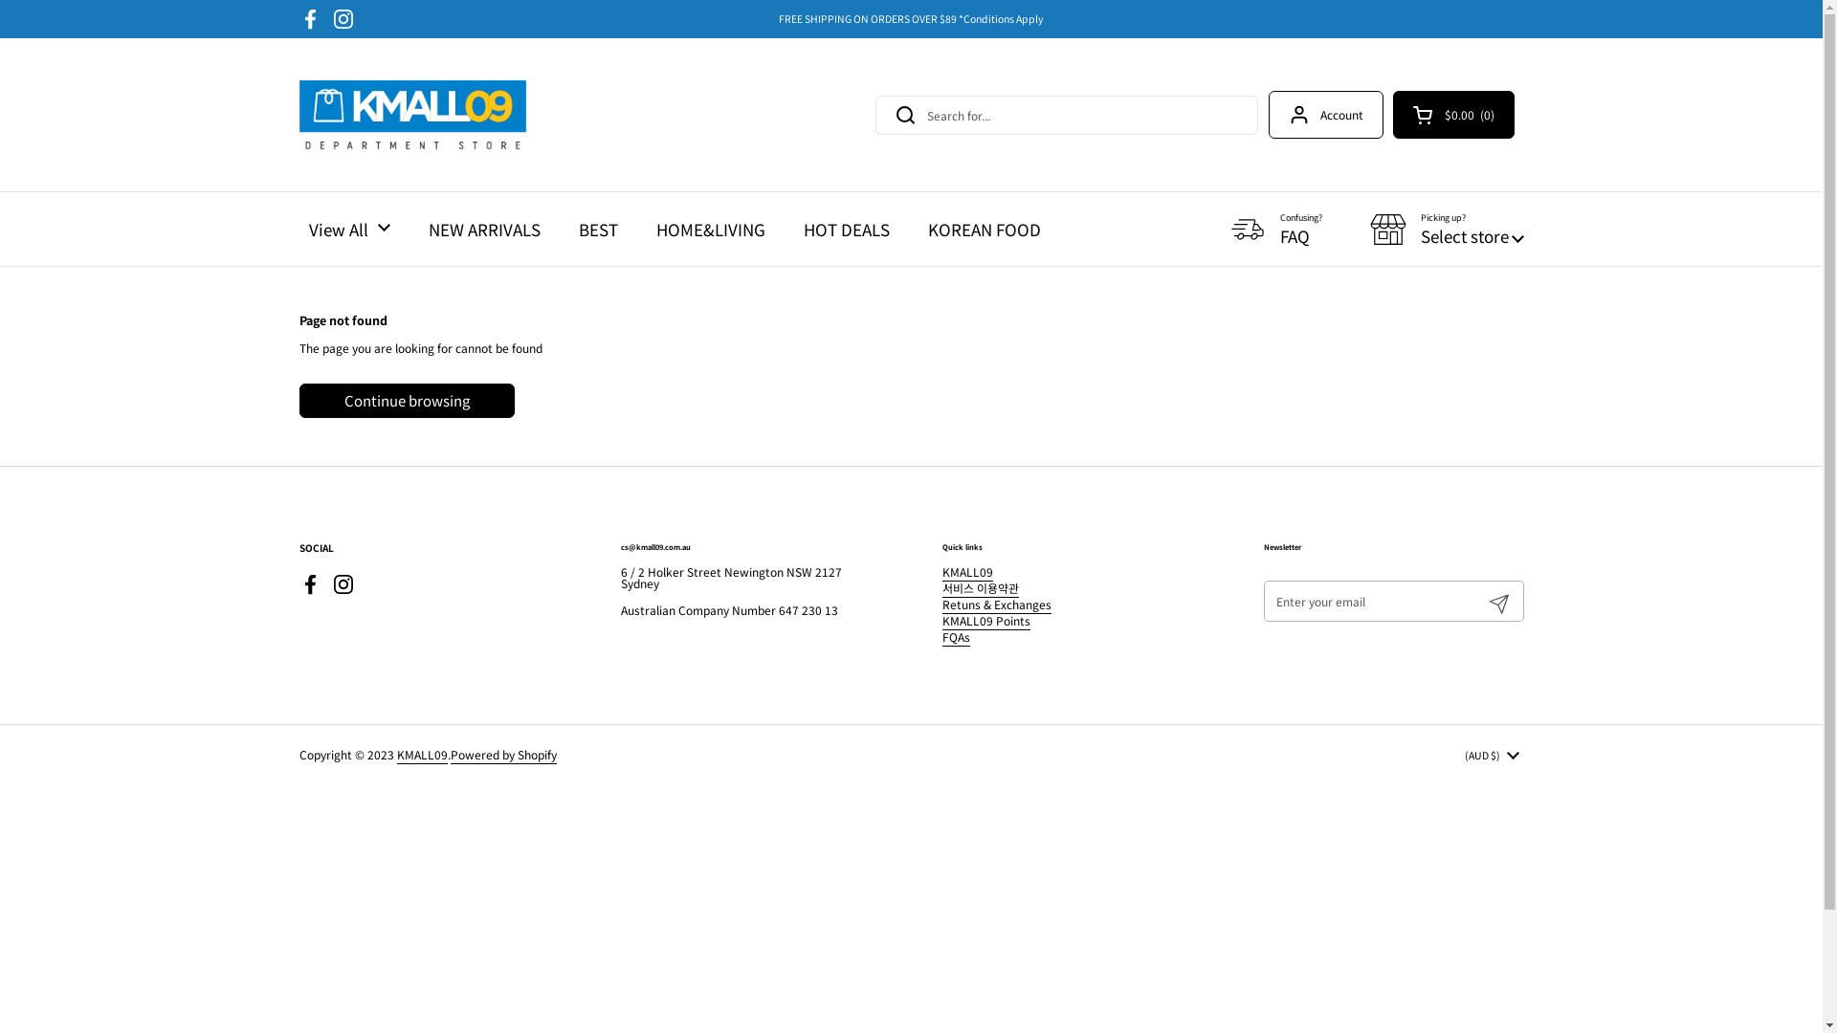 The height and width of the screenshot is (1033, 1837). I want to click on Skip to content, so click(0, 0).